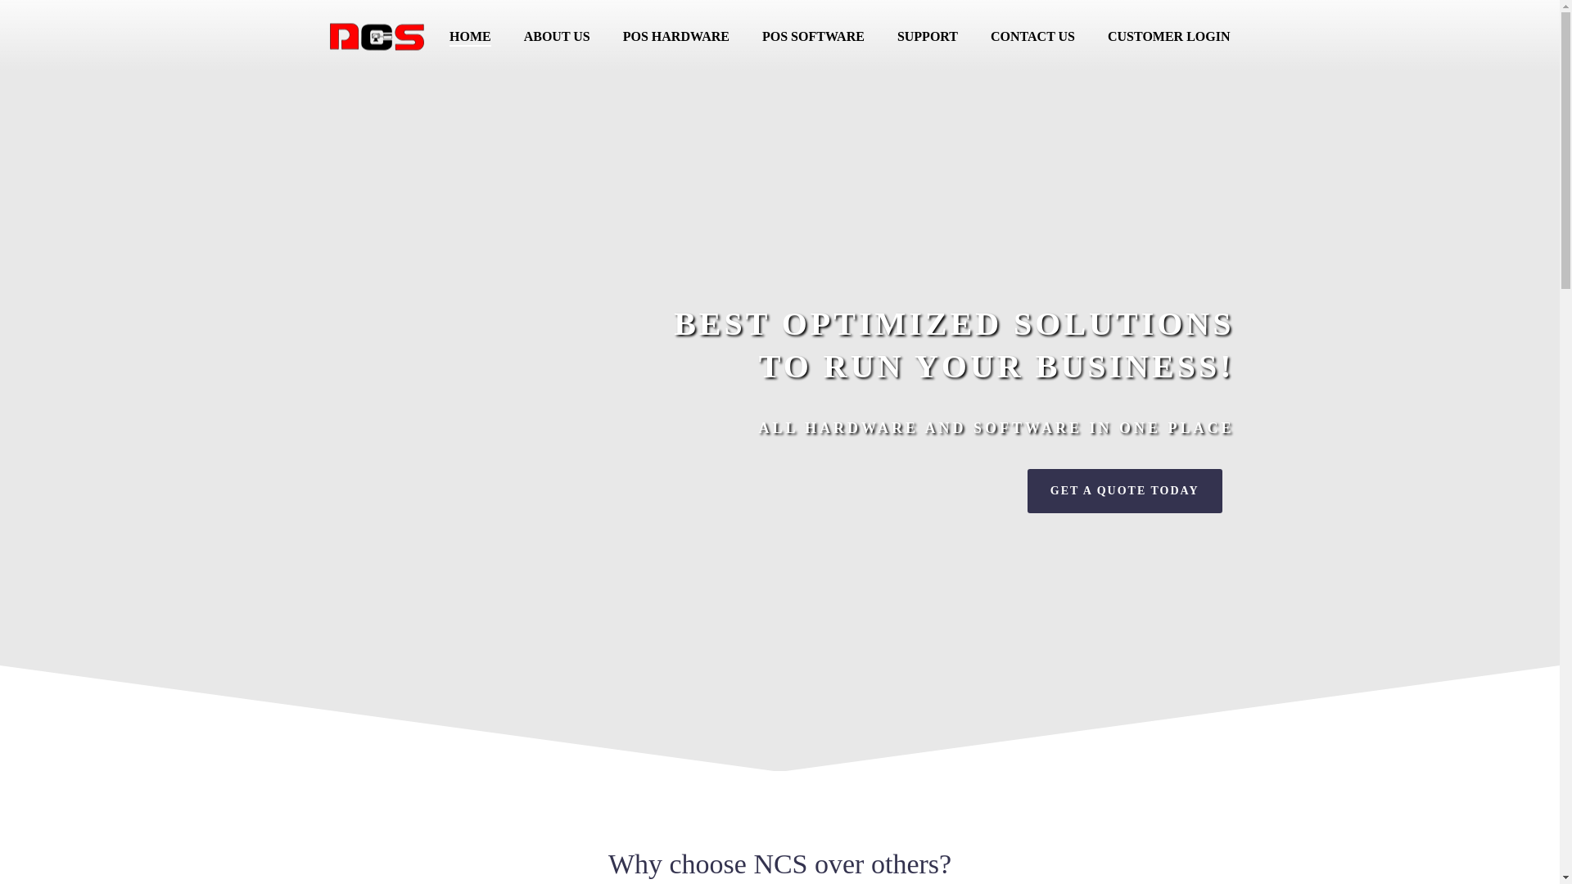  I want to click on CUSTOMER LOGIN, so click(1168, 38).